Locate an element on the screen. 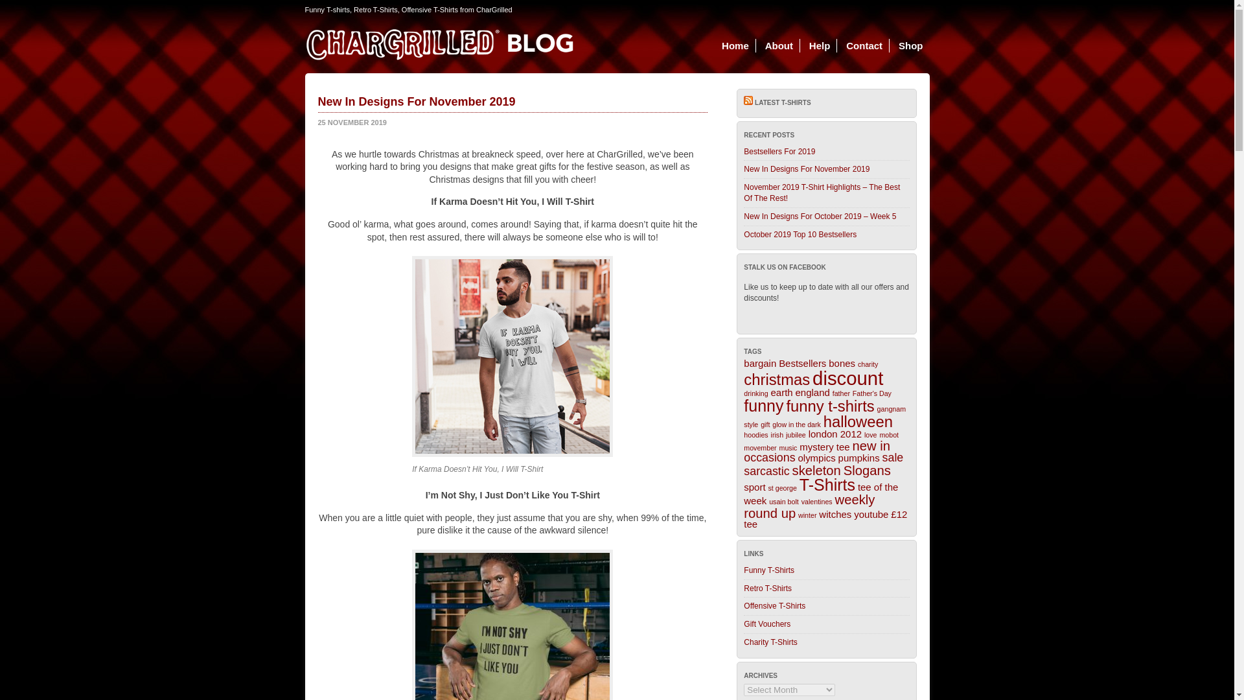 The width and height of the screenshot is (1244, 700). Blog Home is located at coordinates (736, 45).